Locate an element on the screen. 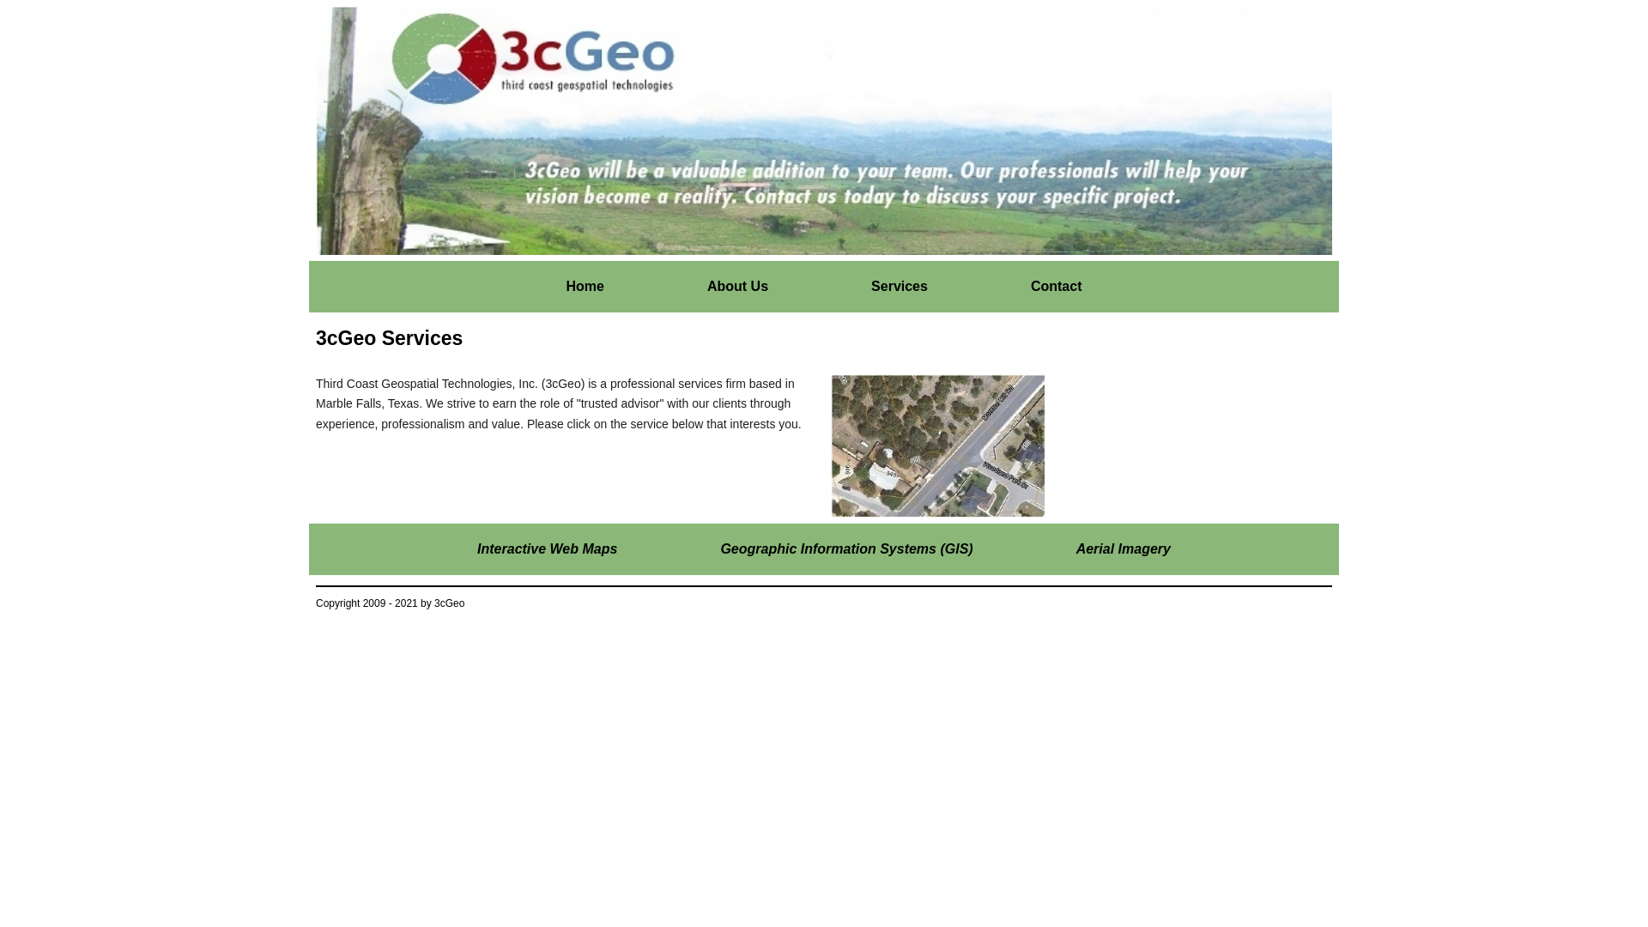 Image resolution: width=1648 pixels, height=927 pixels. Geographic Information Systems (GIS) is located at coordinates (846, 549).